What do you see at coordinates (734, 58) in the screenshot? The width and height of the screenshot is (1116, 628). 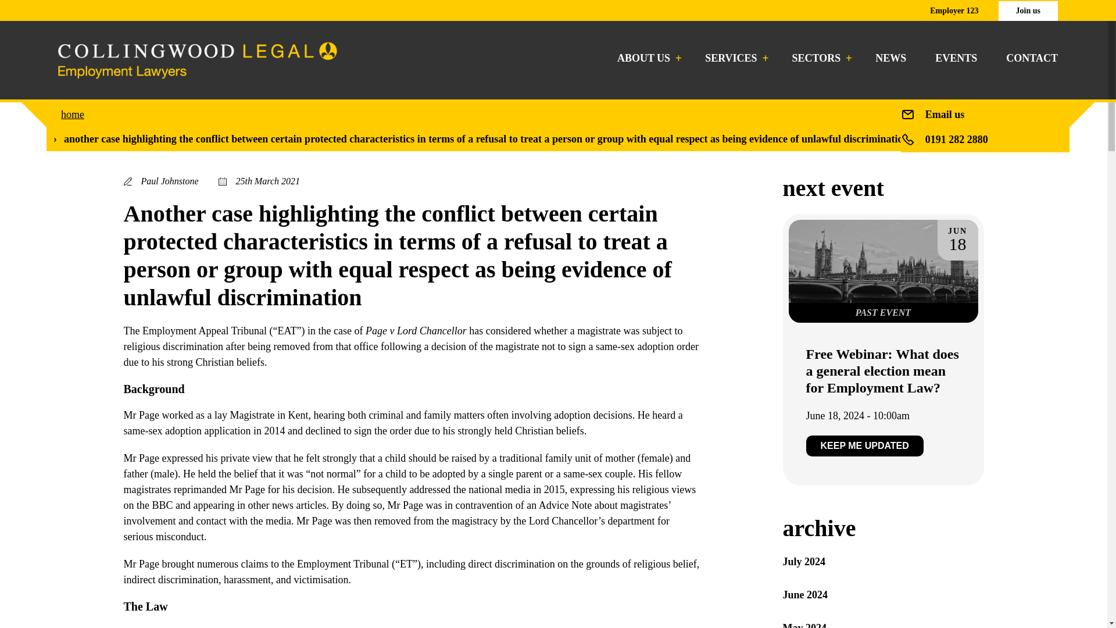 I see `SERVICES` at bounding box center [734, 58].